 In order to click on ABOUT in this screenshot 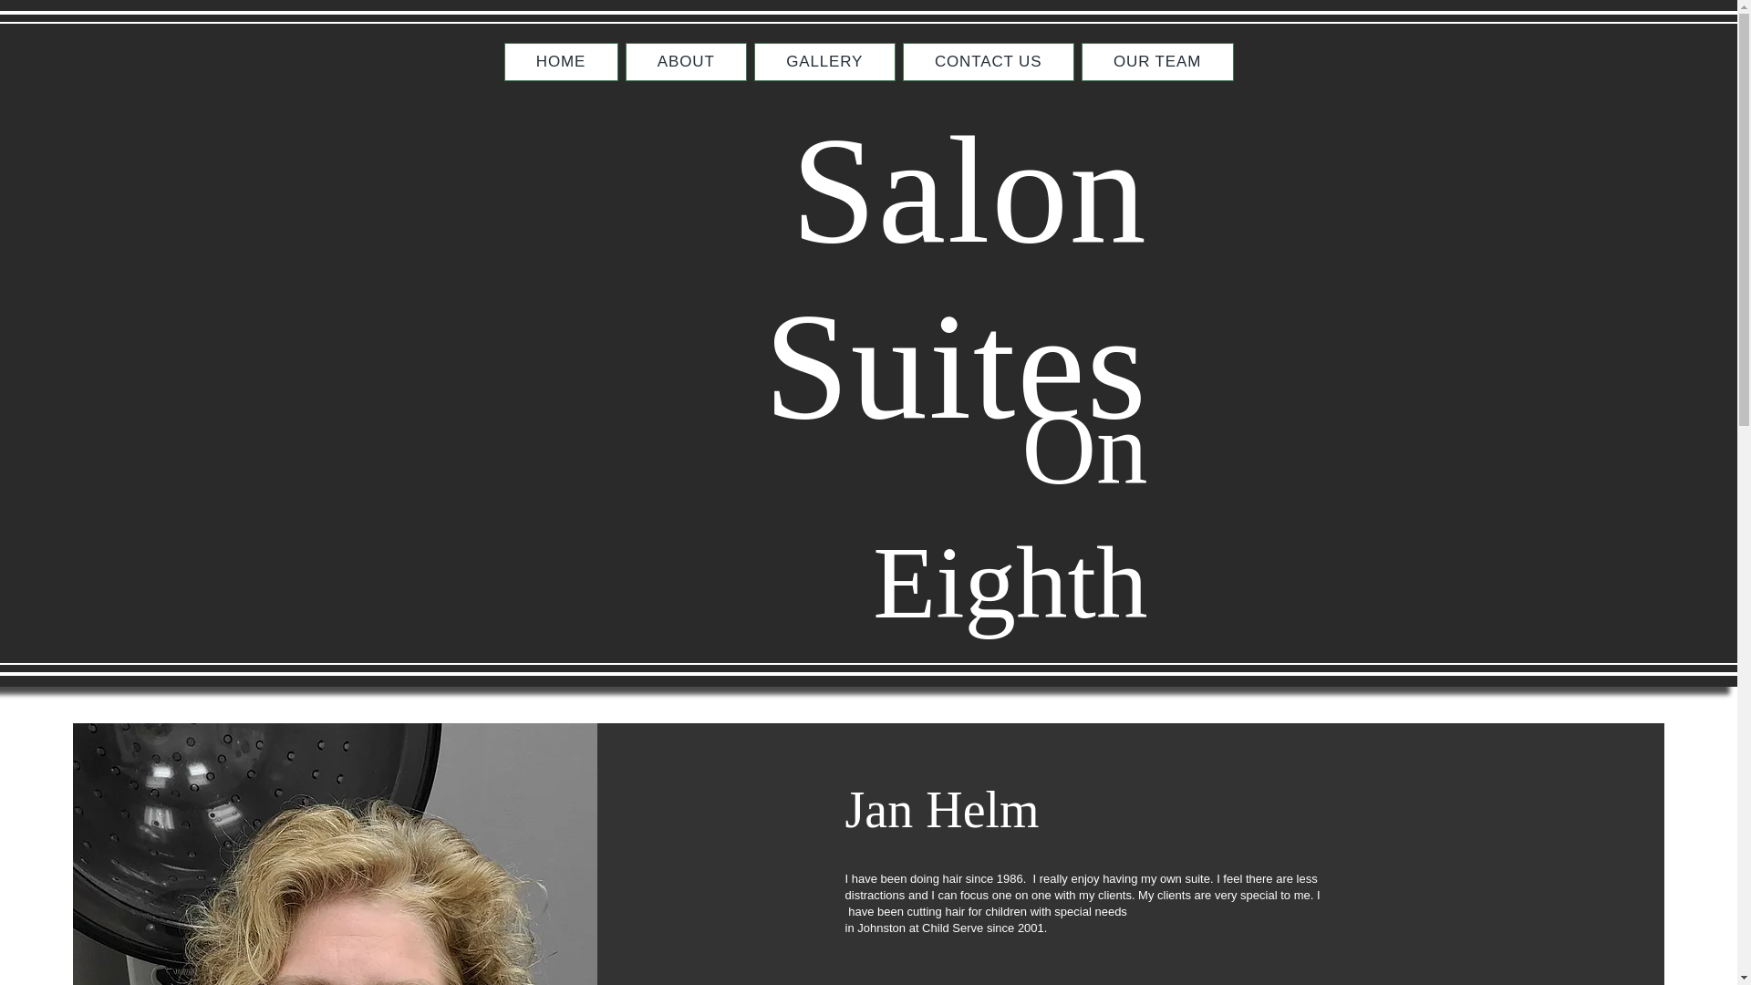, I will do `click(686, 62)`.